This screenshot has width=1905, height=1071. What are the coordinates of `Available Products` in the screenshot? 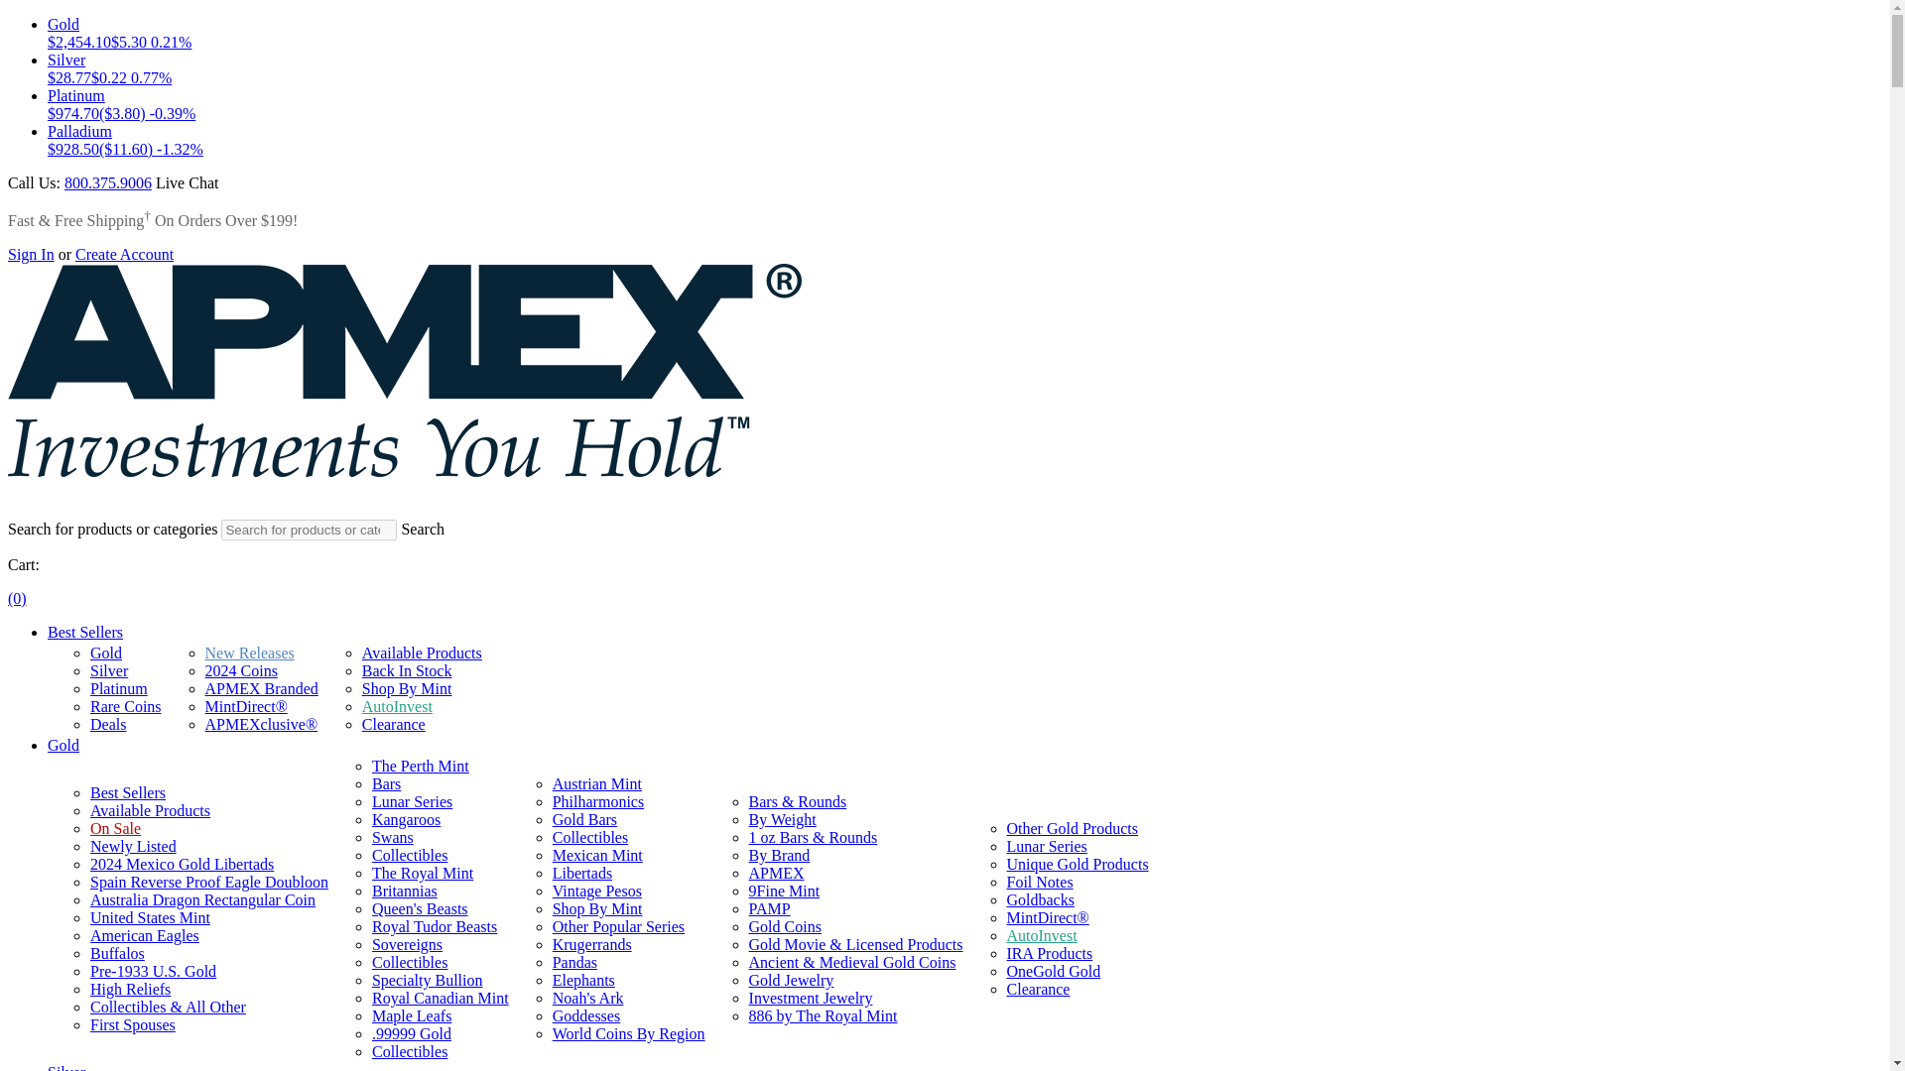 It's located at (421, 653).